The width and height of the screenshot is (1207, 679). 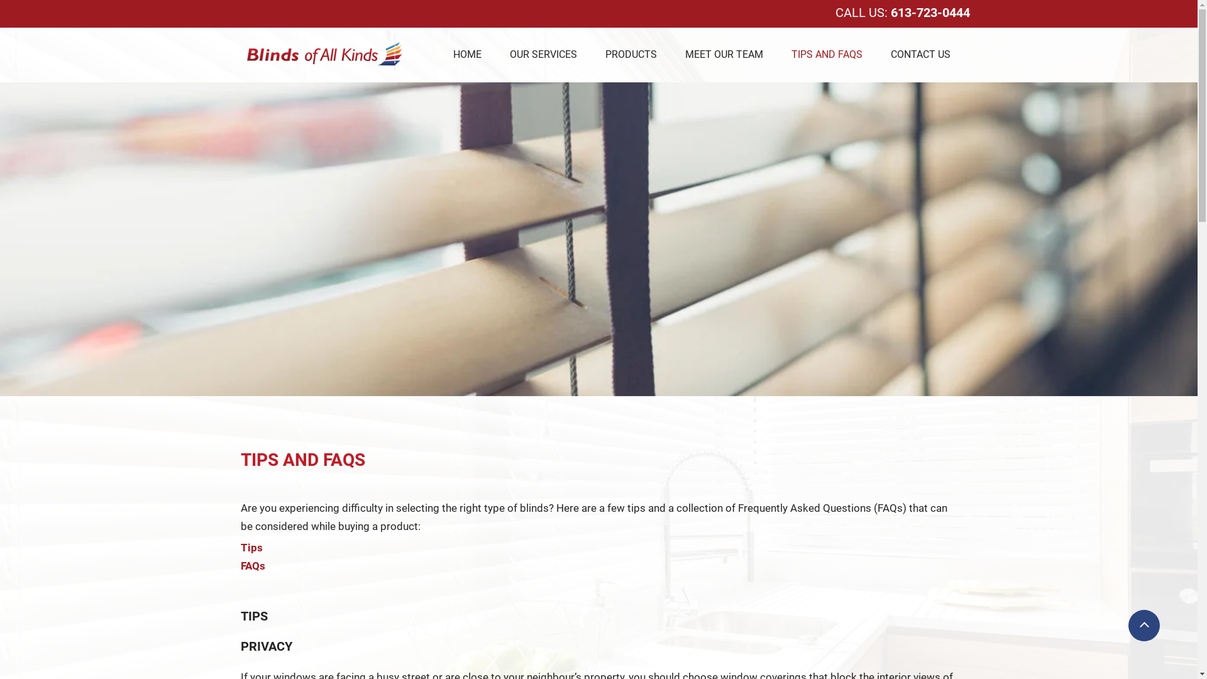 I want to click on TIPS AND FAQS, so click(x=826, y=54).